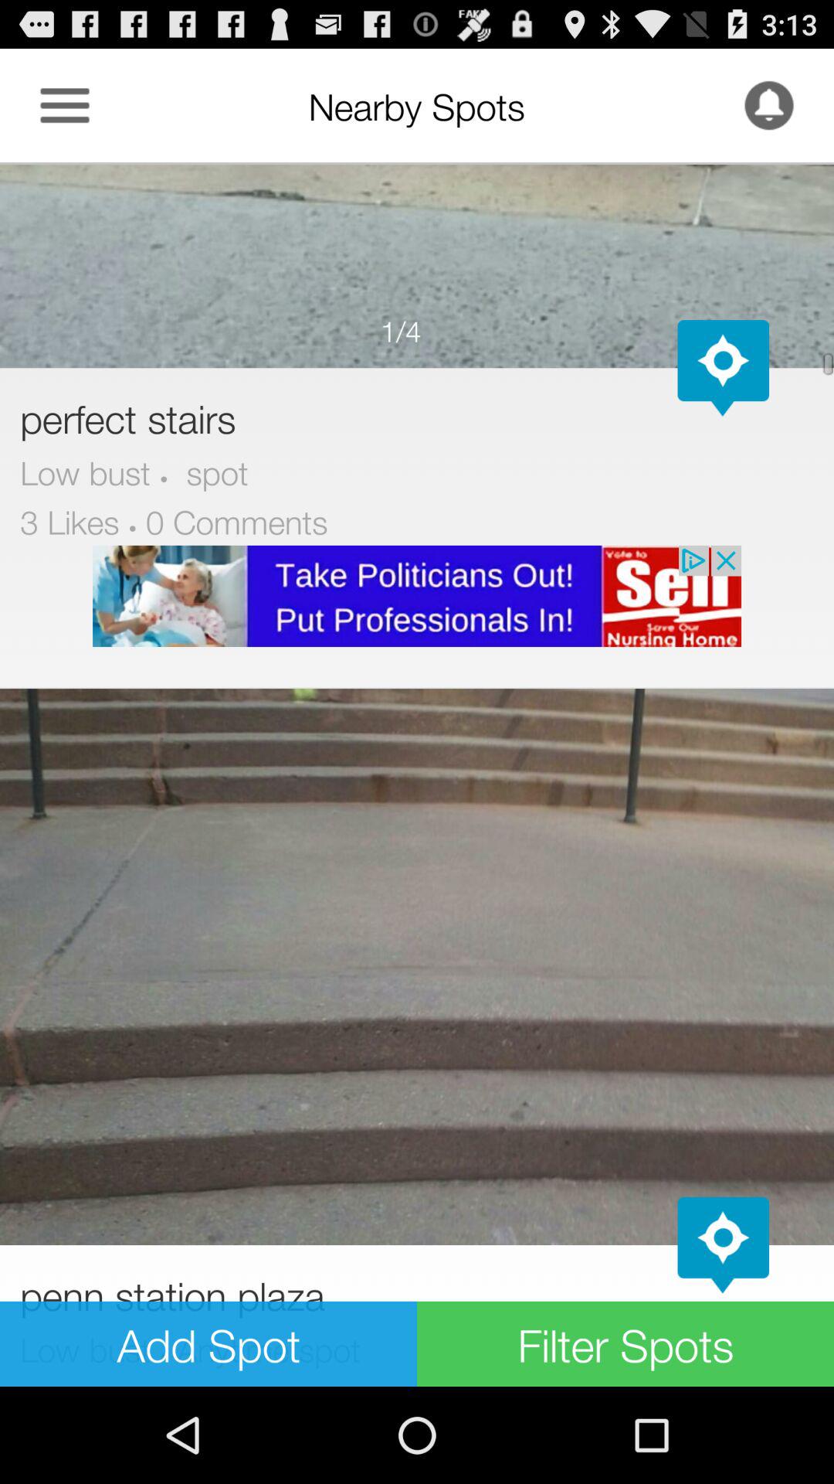  I want to click on position, so click(723, 368).